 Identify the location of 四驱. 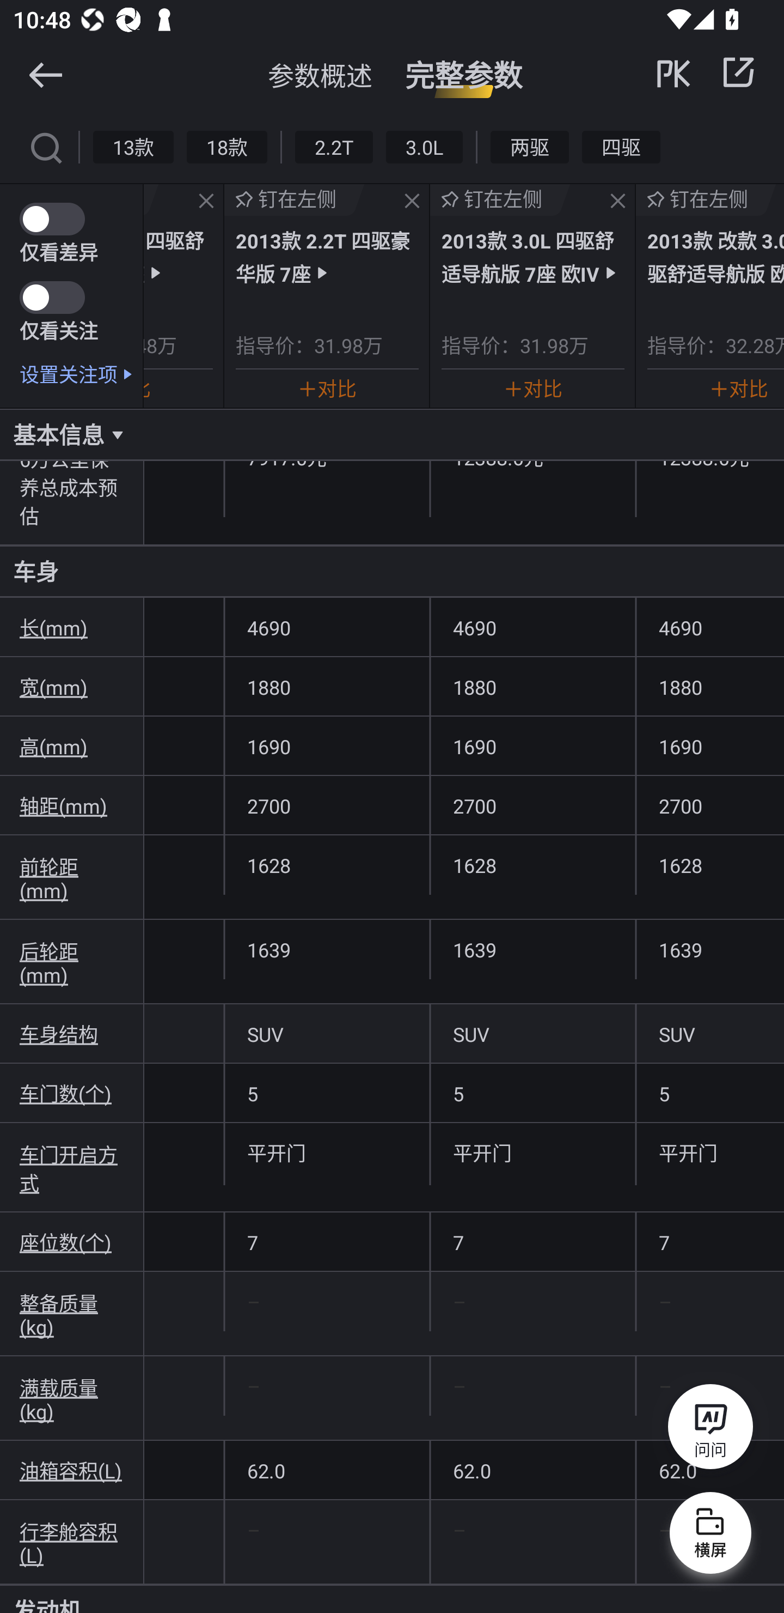
(621, 146).